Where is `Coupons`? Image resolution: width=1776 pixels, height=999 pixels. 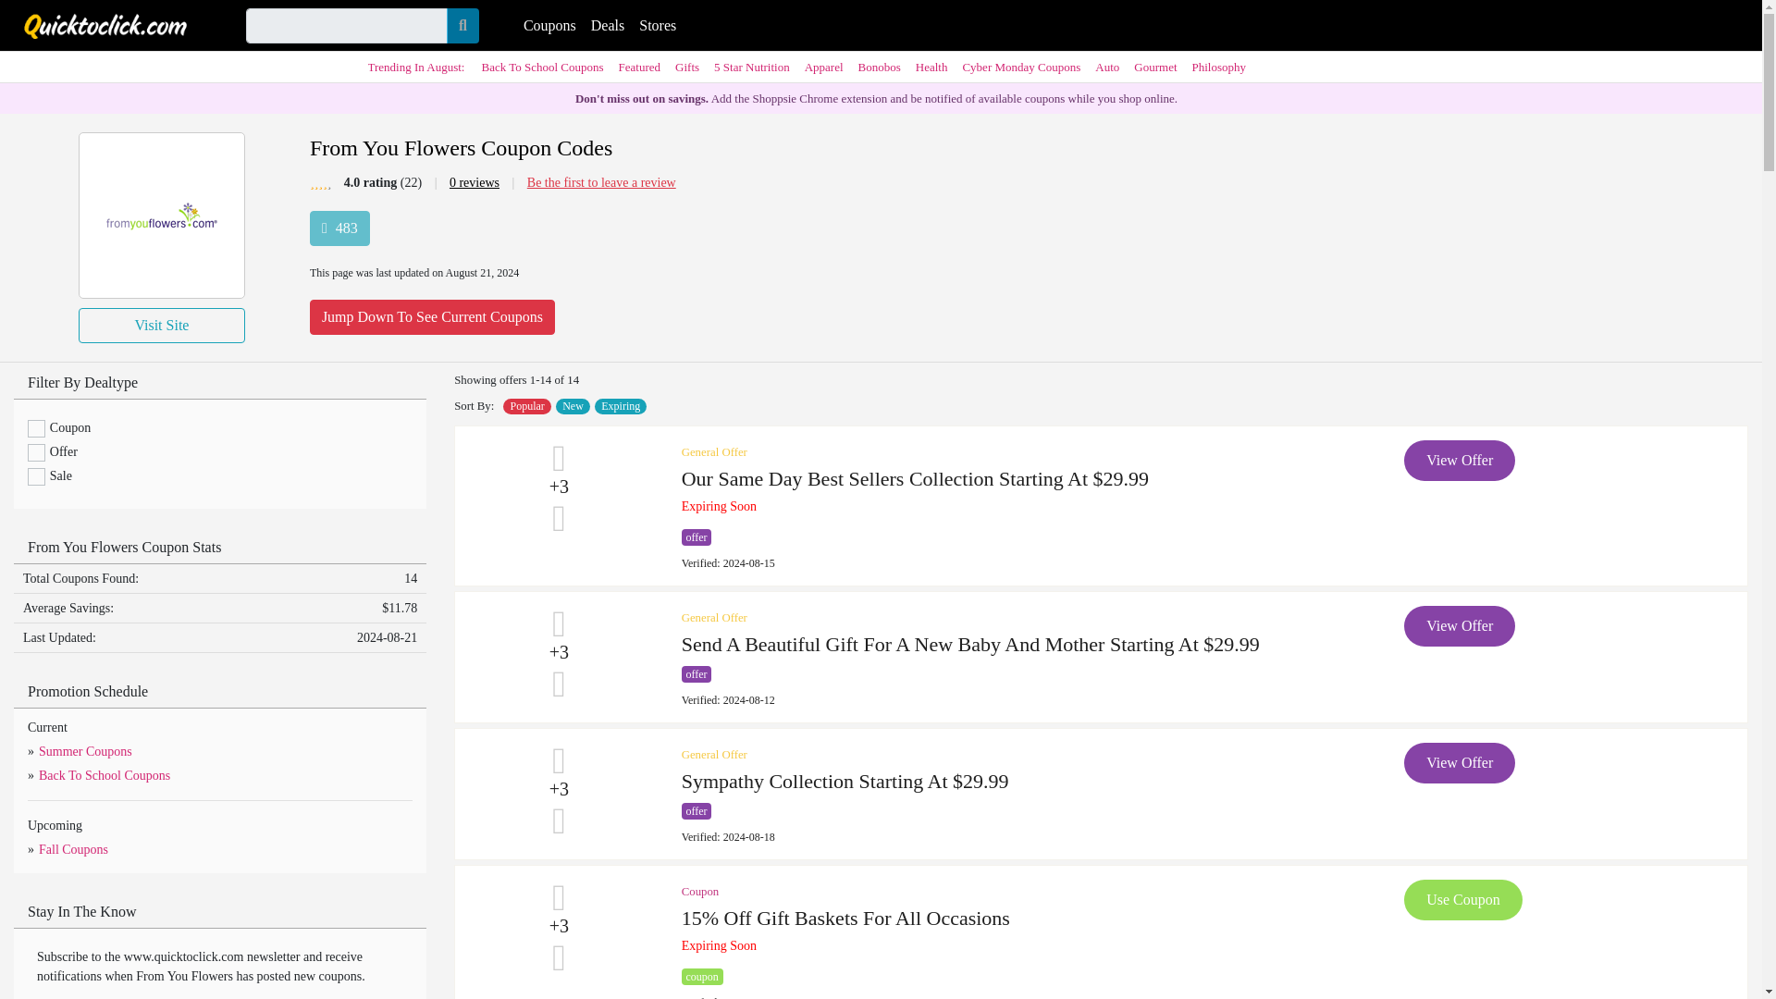 Coupons is located at coordinates (549, 25).